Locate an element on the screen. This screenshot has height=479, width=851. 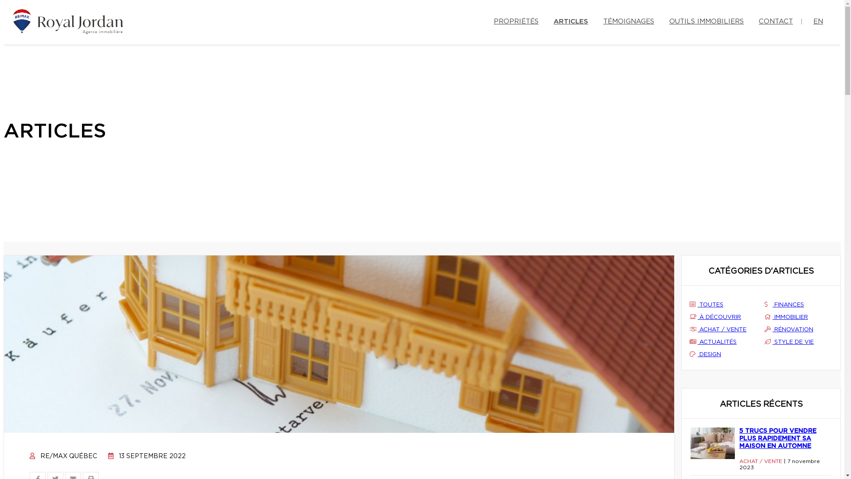
IMMOBILIER is located at coordinates (799, 318).